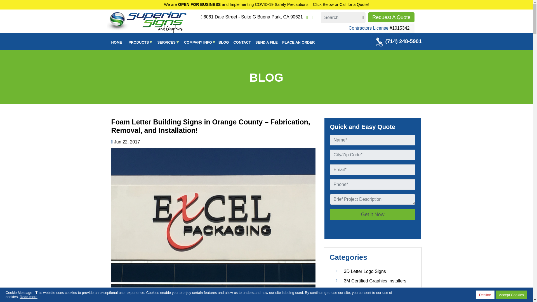 This screenshot has height=302, width=537. Describe the element at coordinates (511, 295) in the screenshot. I see `Accept Cookies` at that location.